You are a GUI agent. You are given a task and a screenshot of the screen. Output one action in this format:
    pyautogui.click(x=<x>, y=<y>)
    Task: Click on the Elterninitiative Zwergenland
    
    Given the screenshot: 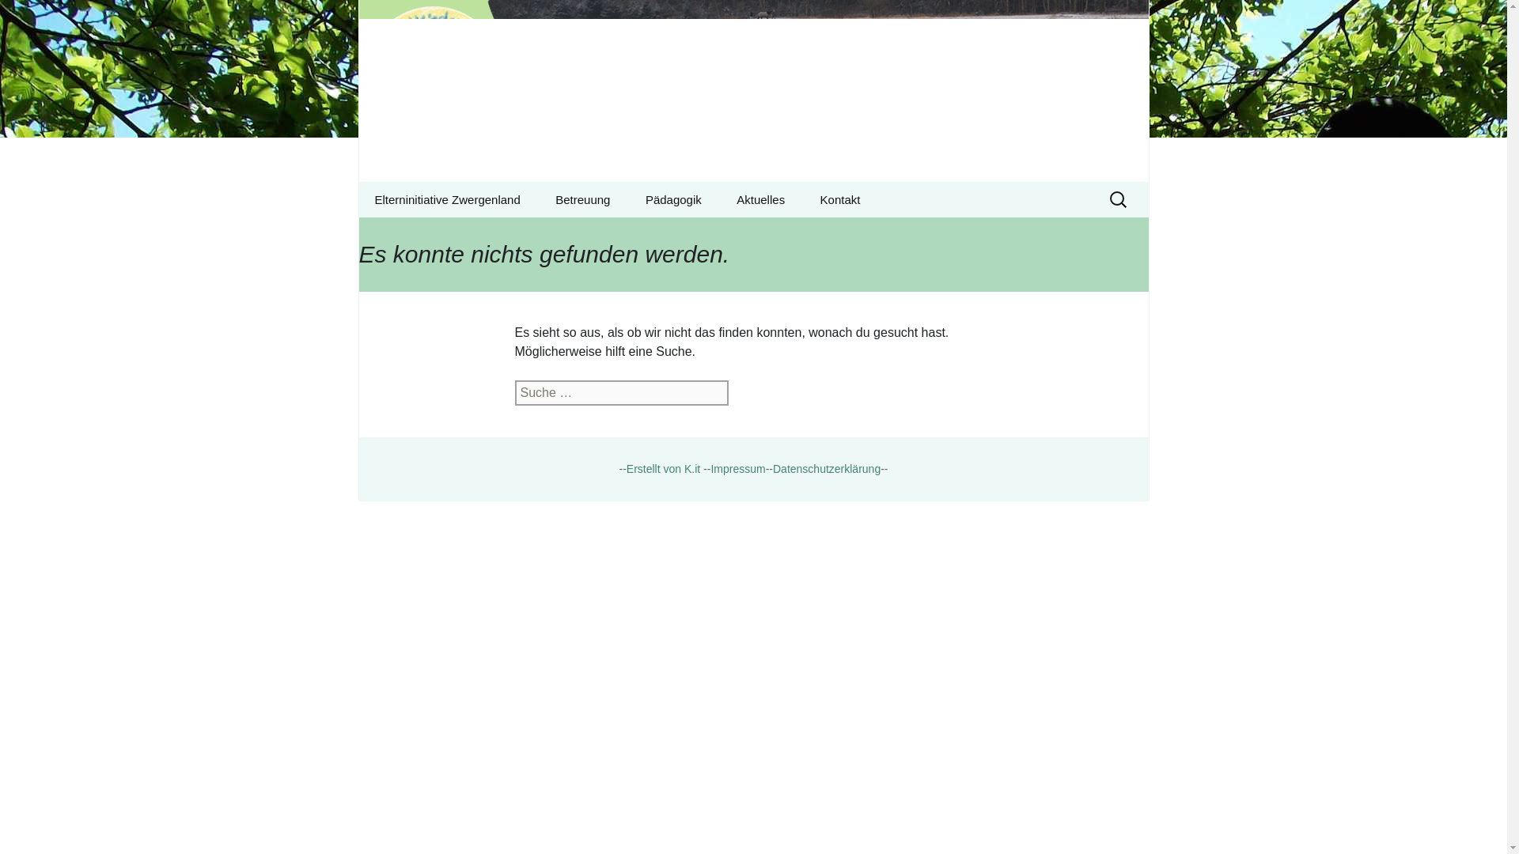 What is the action you would take?
    pyautogui.click(x=753, y=91)
    